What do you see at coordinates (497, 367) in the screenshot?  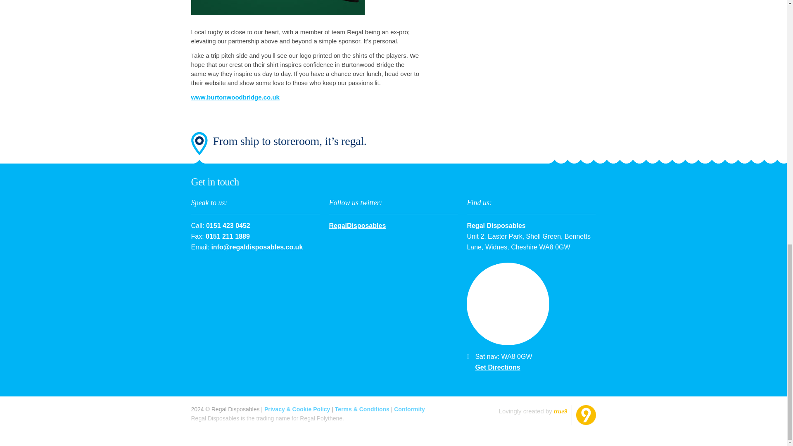 I see `Get Directions` at bounding box center [497, 367].